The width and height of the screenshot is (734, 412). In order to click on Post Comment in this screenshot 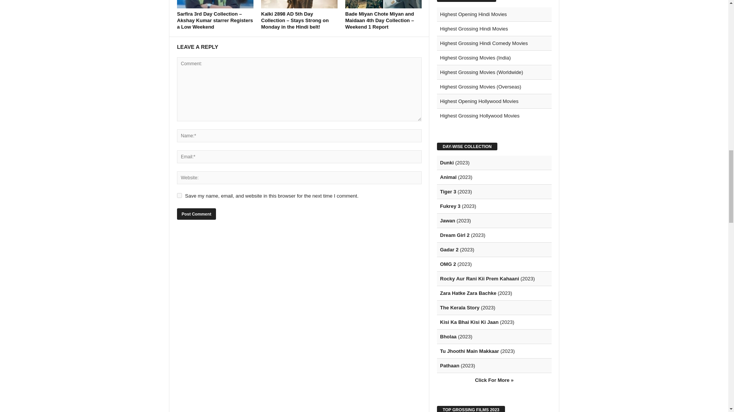, I will do `click(196, 214)`.